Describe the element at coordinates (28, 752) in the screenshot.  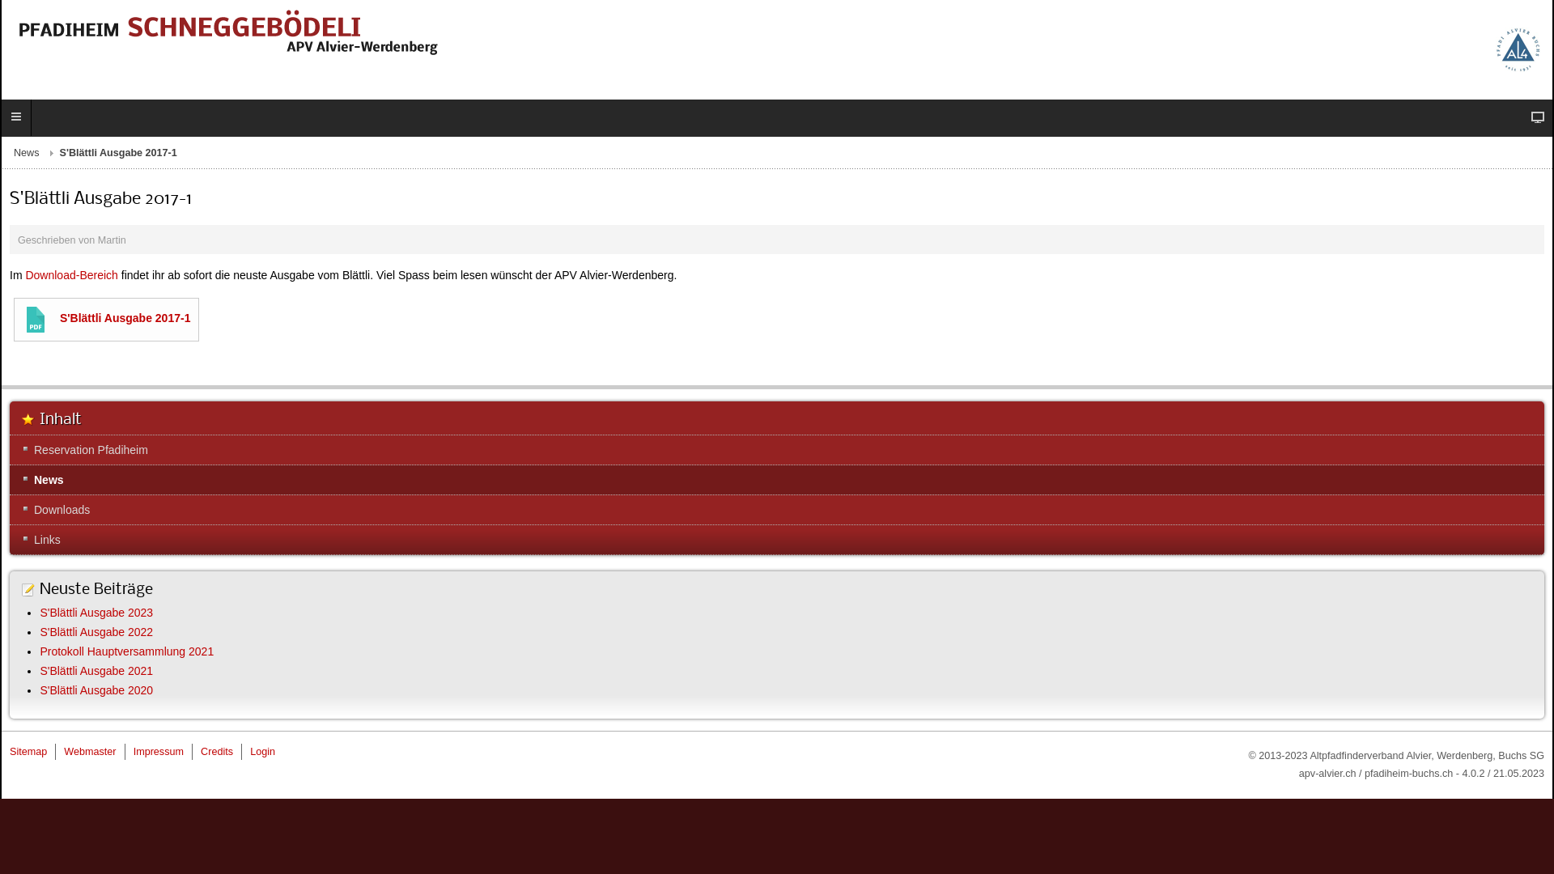
I see `Sitemap` at that location.